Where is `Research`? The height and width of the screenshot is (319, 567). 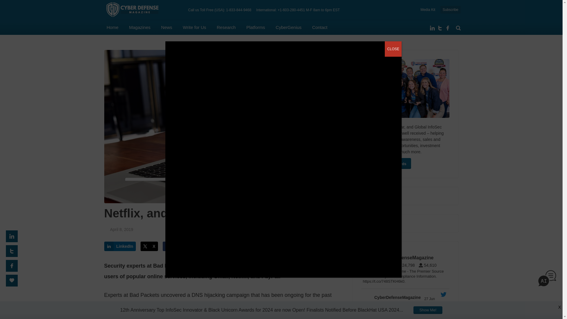 Research is located at coordinates (226, 27).